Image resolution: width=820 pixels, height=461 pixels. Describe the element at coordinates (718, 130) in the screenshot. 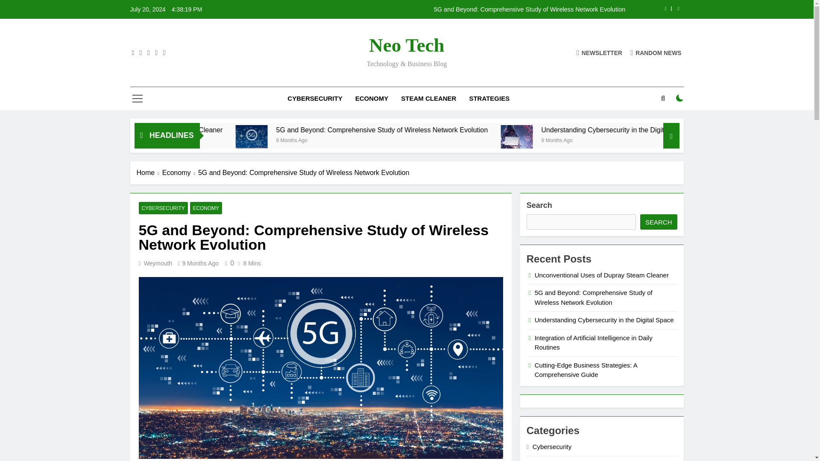

I see `Understanding Cybersecurity in the Digital Space` at that location.